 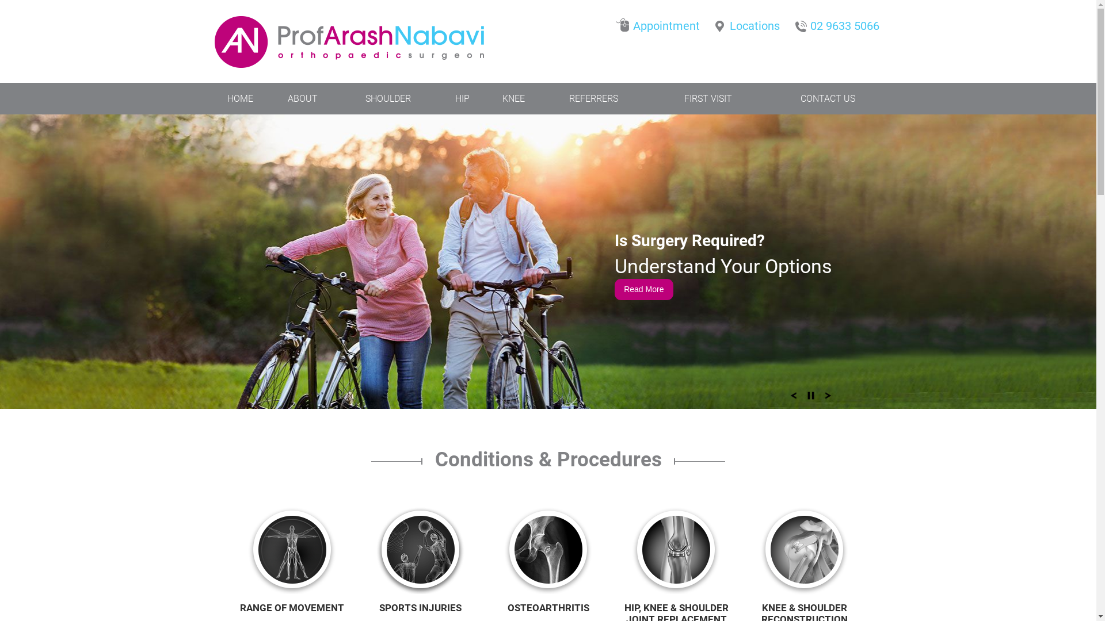 What do you see at coordinates (463, 99) in the screenshot?
I see `HIP` at bounding box center [463, 99].